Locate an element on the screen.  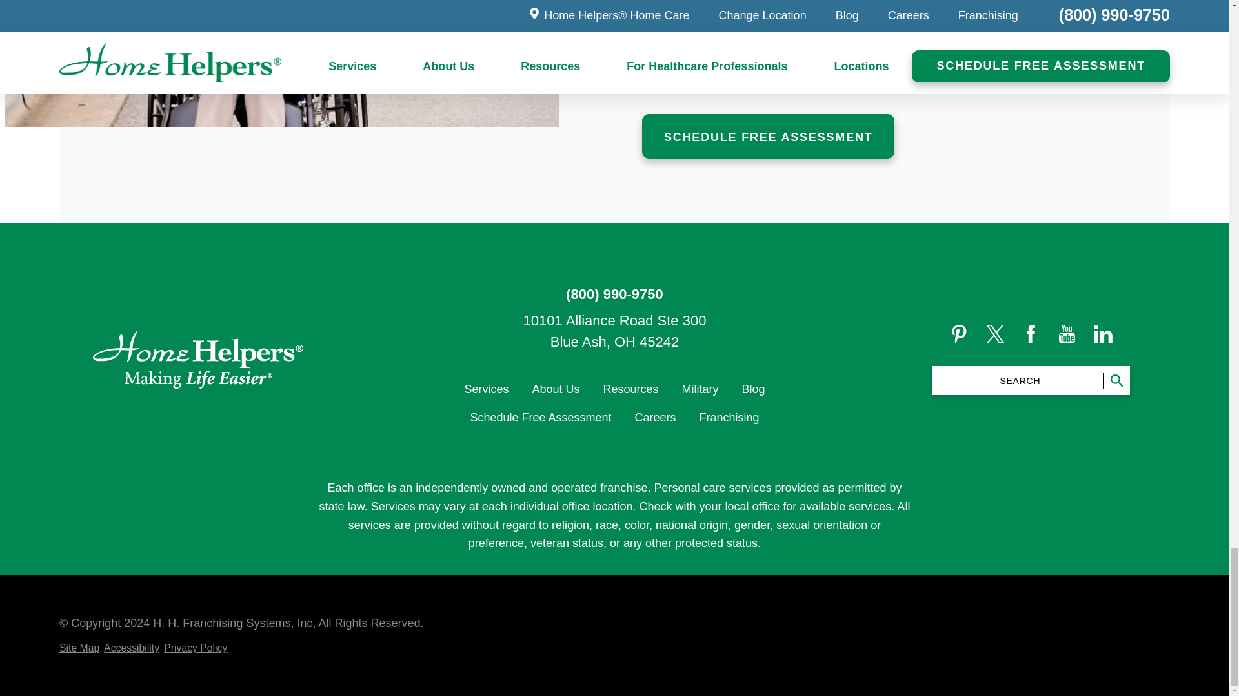
Twitter is located at coordinates (995, 334).